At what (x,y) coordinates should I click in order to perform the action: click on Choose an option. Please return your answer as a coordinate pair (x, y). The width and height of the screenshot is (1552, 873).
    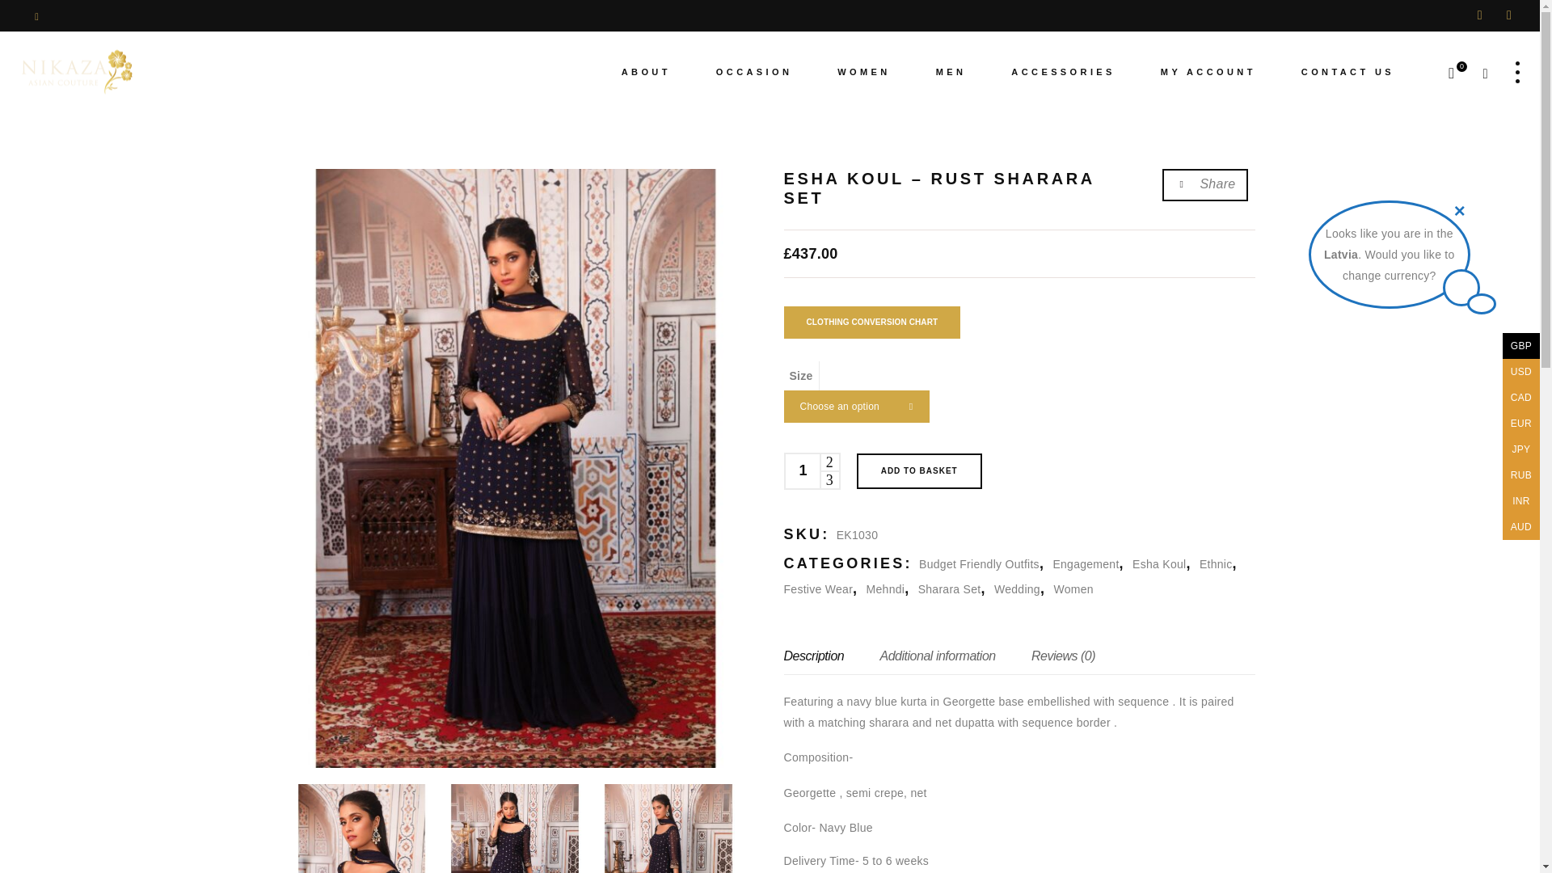
    Looking at the image, I should click on (857, 406).